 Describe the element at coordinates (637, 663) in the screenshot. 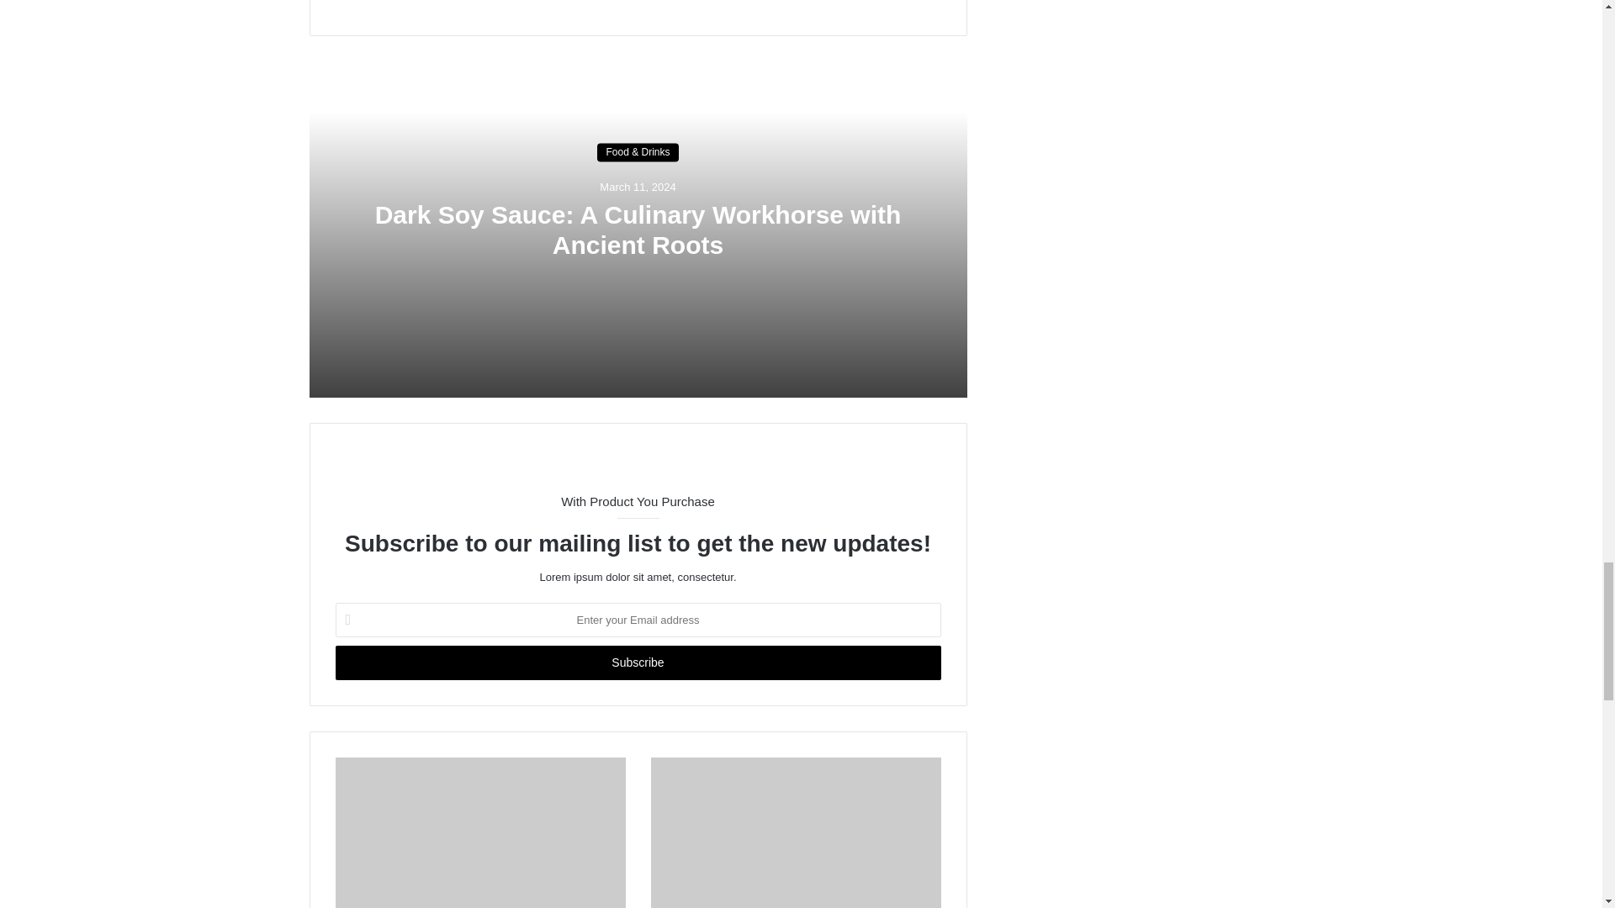

I see `Subscribe` at that location.